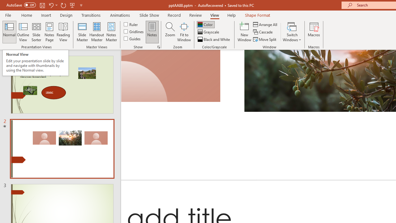 The width and height of the screenshot is (396, 223). I want to click on Ruler, so click(131, 24).